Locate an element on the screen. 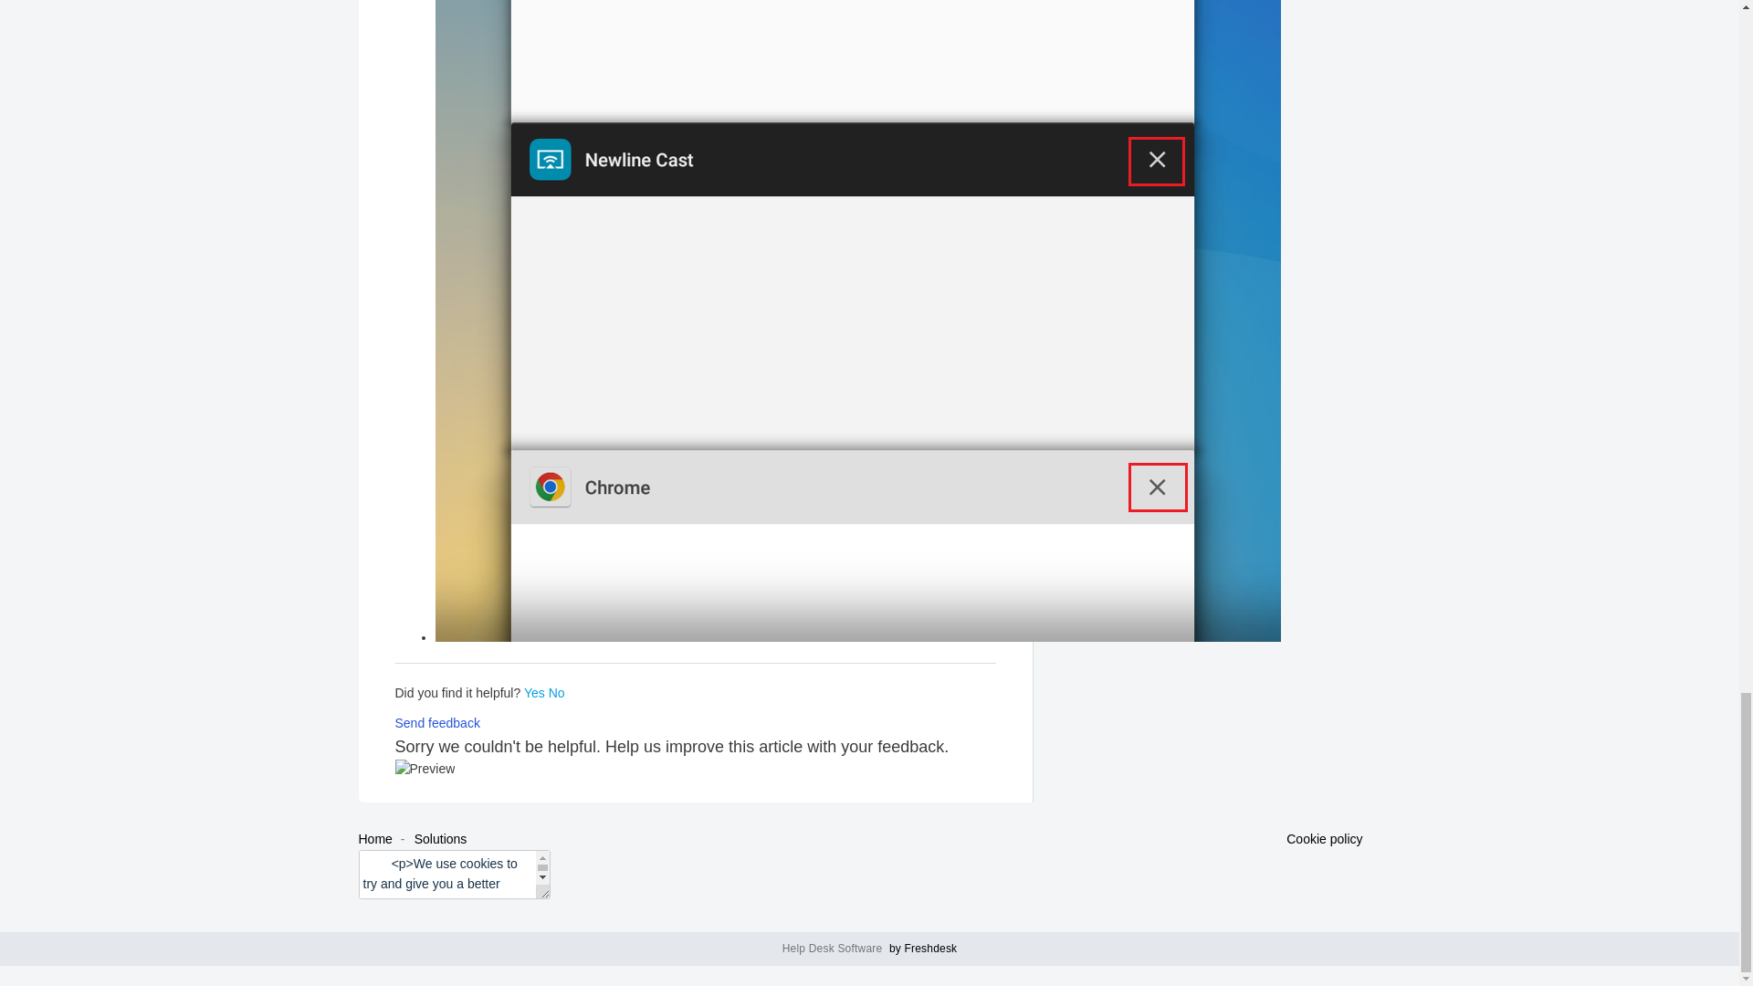  Home is located at coordinates (374, 838).